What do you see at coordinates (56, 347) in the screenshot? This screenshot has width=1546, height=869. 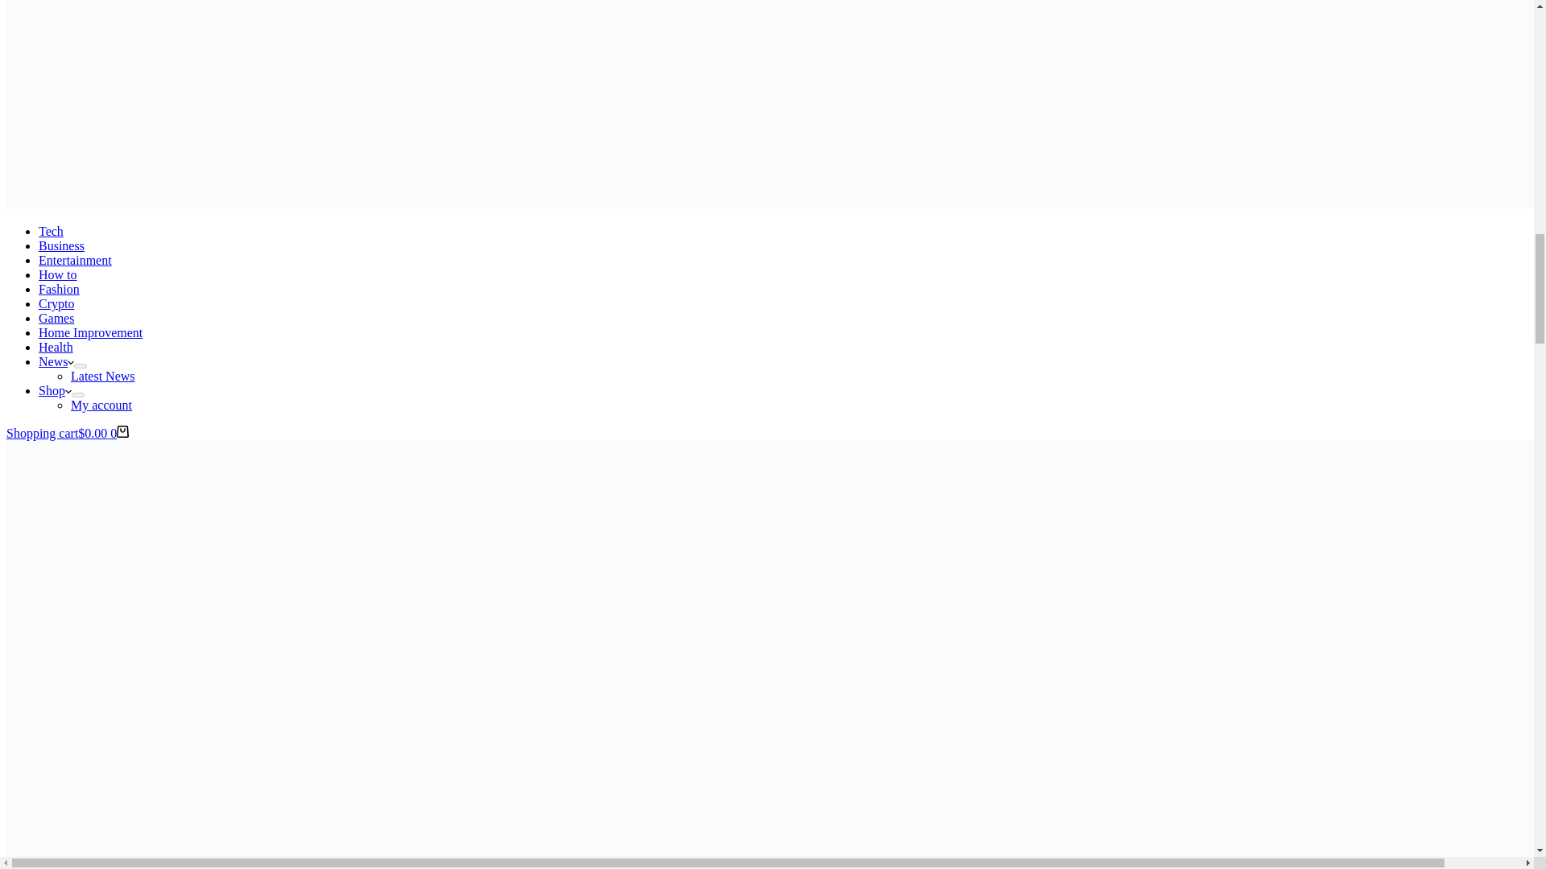 I see `Health` at bounding box center [56, 347].